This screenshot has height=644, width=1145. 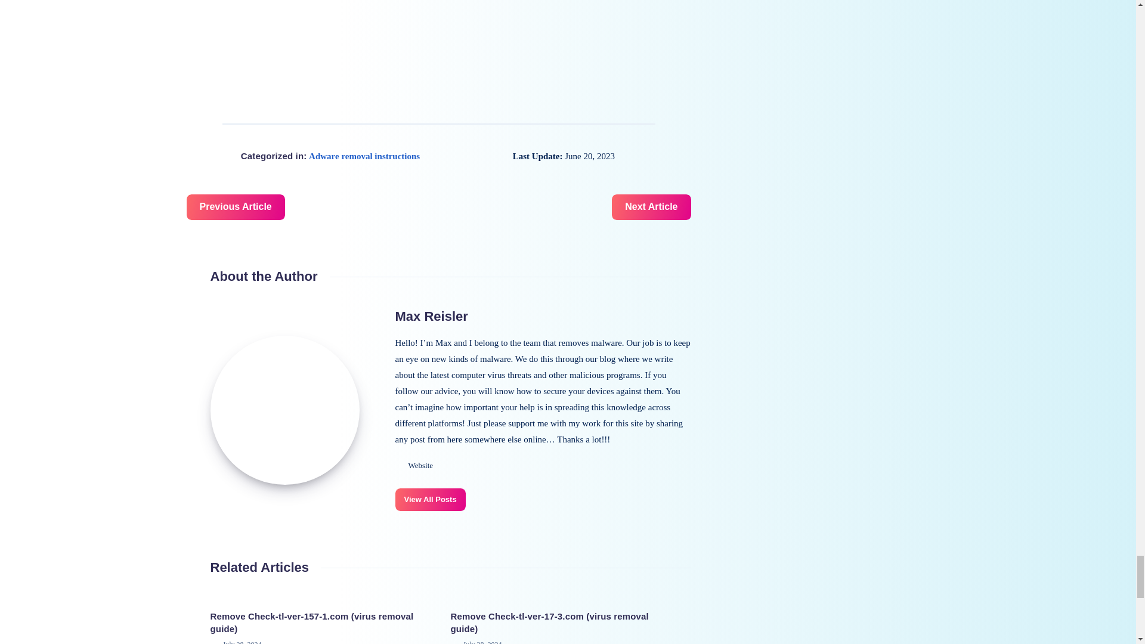 What do you see at coordinates (431, 316) in the screenshot?
I see `Max Reisler` at bounding box center [431, 316].